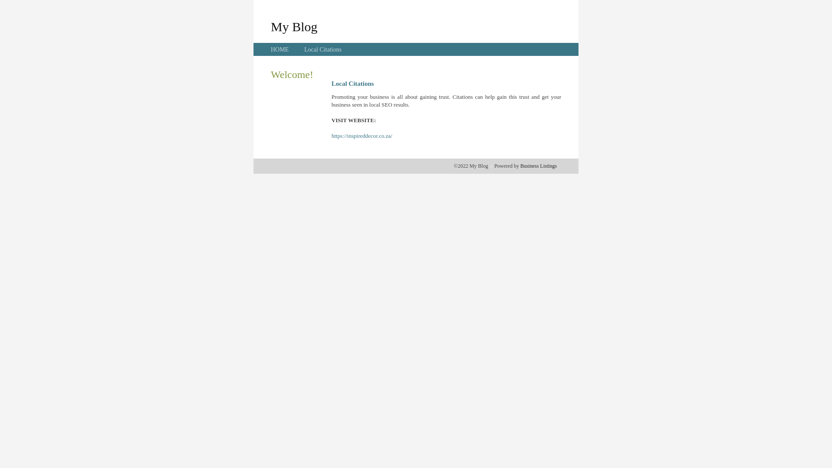 The width and height of the screenshot is (832, 468). What do you see at coordinates (539, 166) in the screenshot?
I see `Business Listings` at bounding box center [539, 166].